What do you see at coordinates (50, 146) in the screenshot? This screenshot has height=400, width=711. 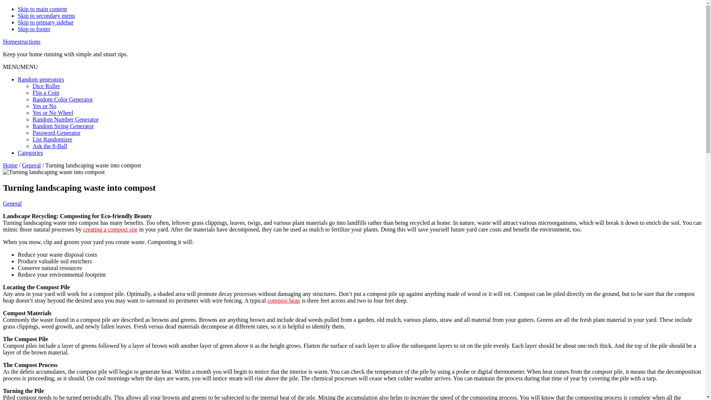 I see `Ask the 8-Ball` at bounding box center [50, 146].